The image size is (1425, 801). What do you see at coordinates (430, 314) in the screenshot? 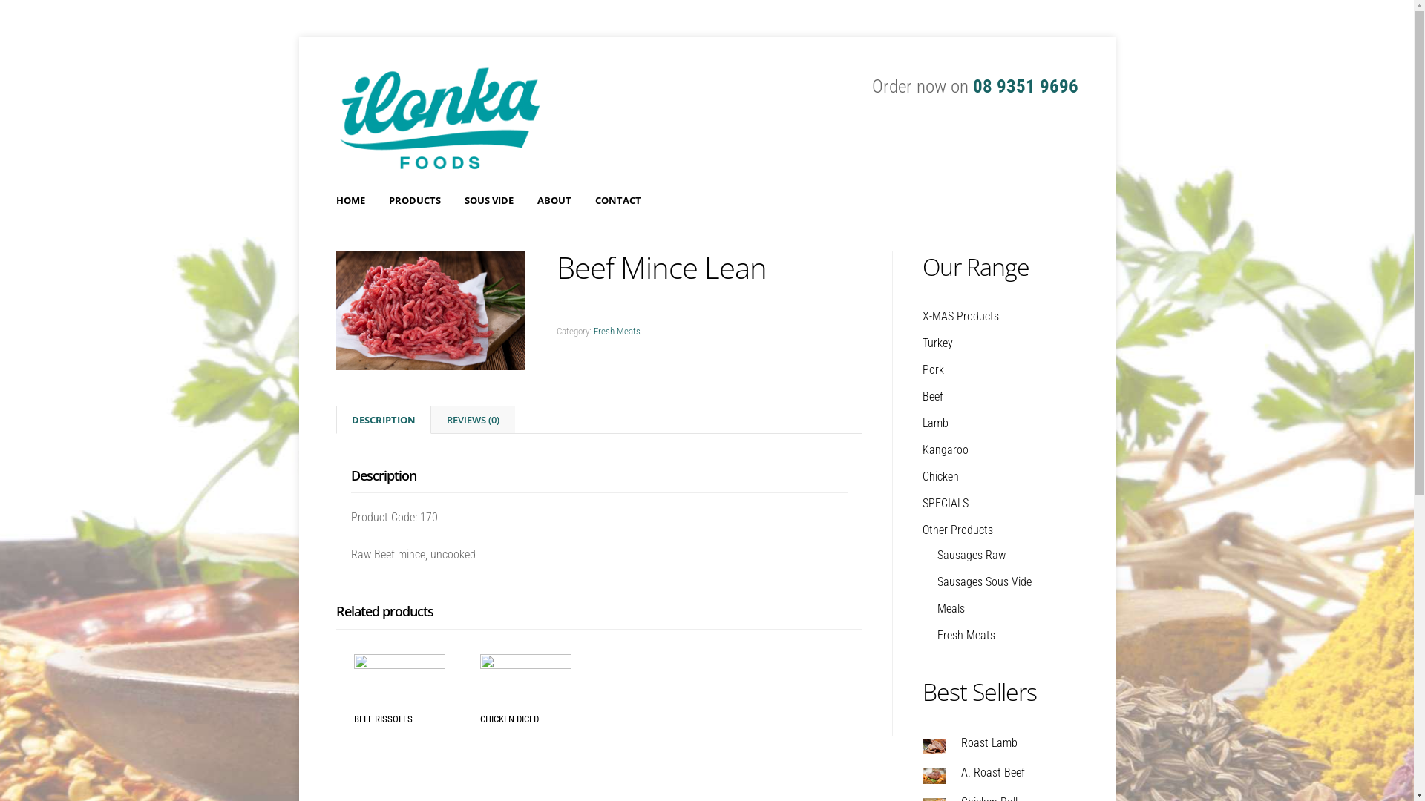
I see `Minced Meat` at bounding box center [430, 314].